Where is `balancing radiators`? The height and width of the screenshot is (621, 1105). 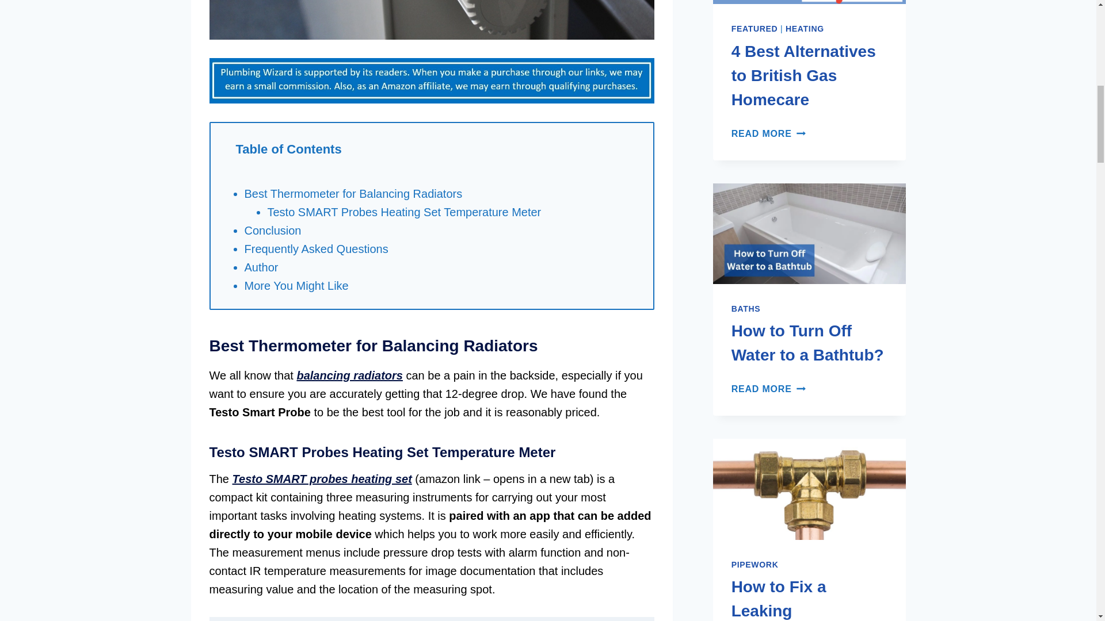 balancing radiators is located at coordinates (349, 375).